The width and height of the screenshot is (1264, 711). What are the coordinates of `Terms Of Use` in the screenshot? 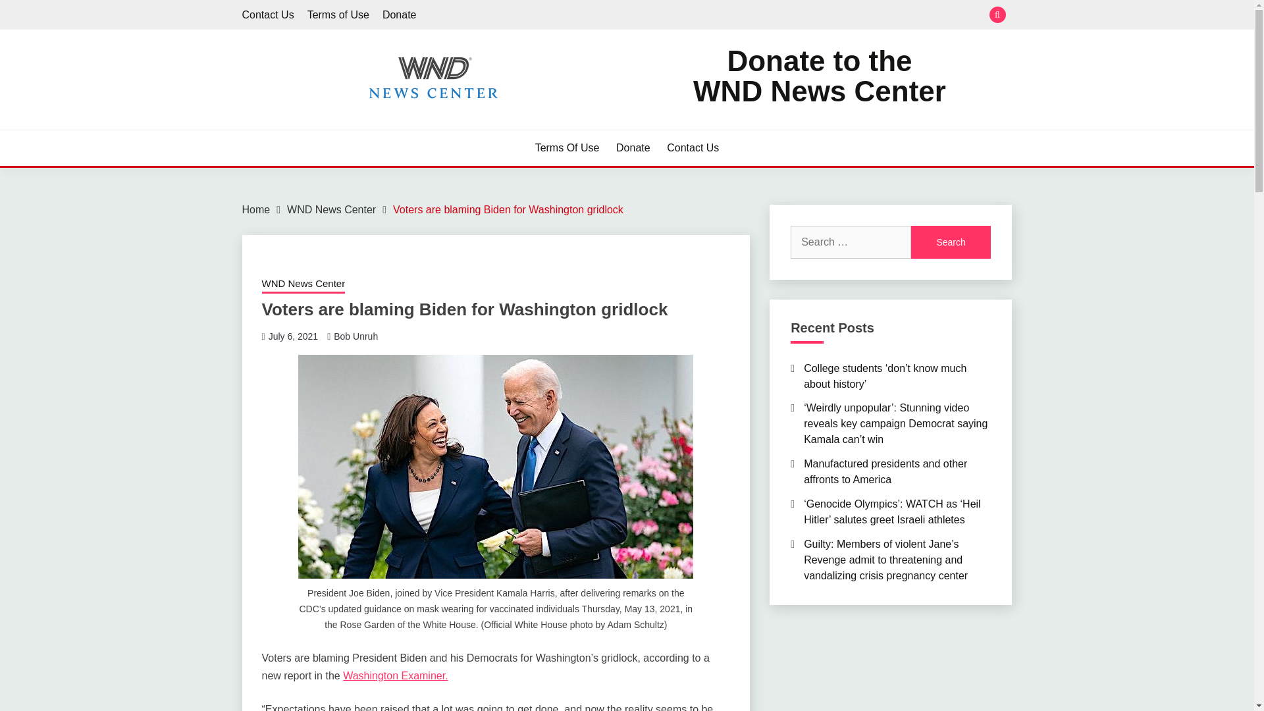 It's located at (293, 336).